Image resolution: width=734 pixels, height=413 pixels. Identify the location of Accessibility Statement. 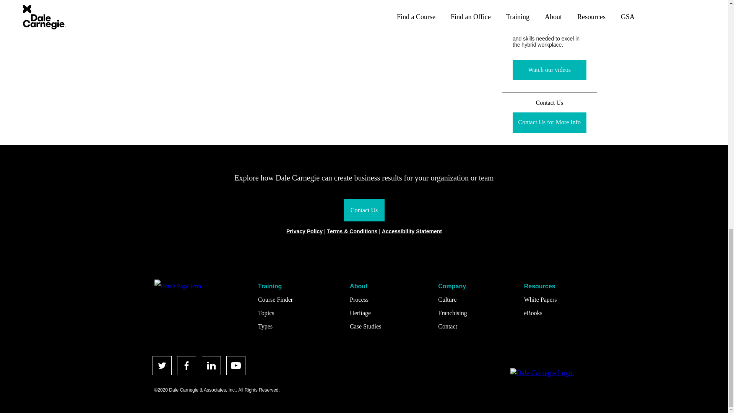
(411, 231).